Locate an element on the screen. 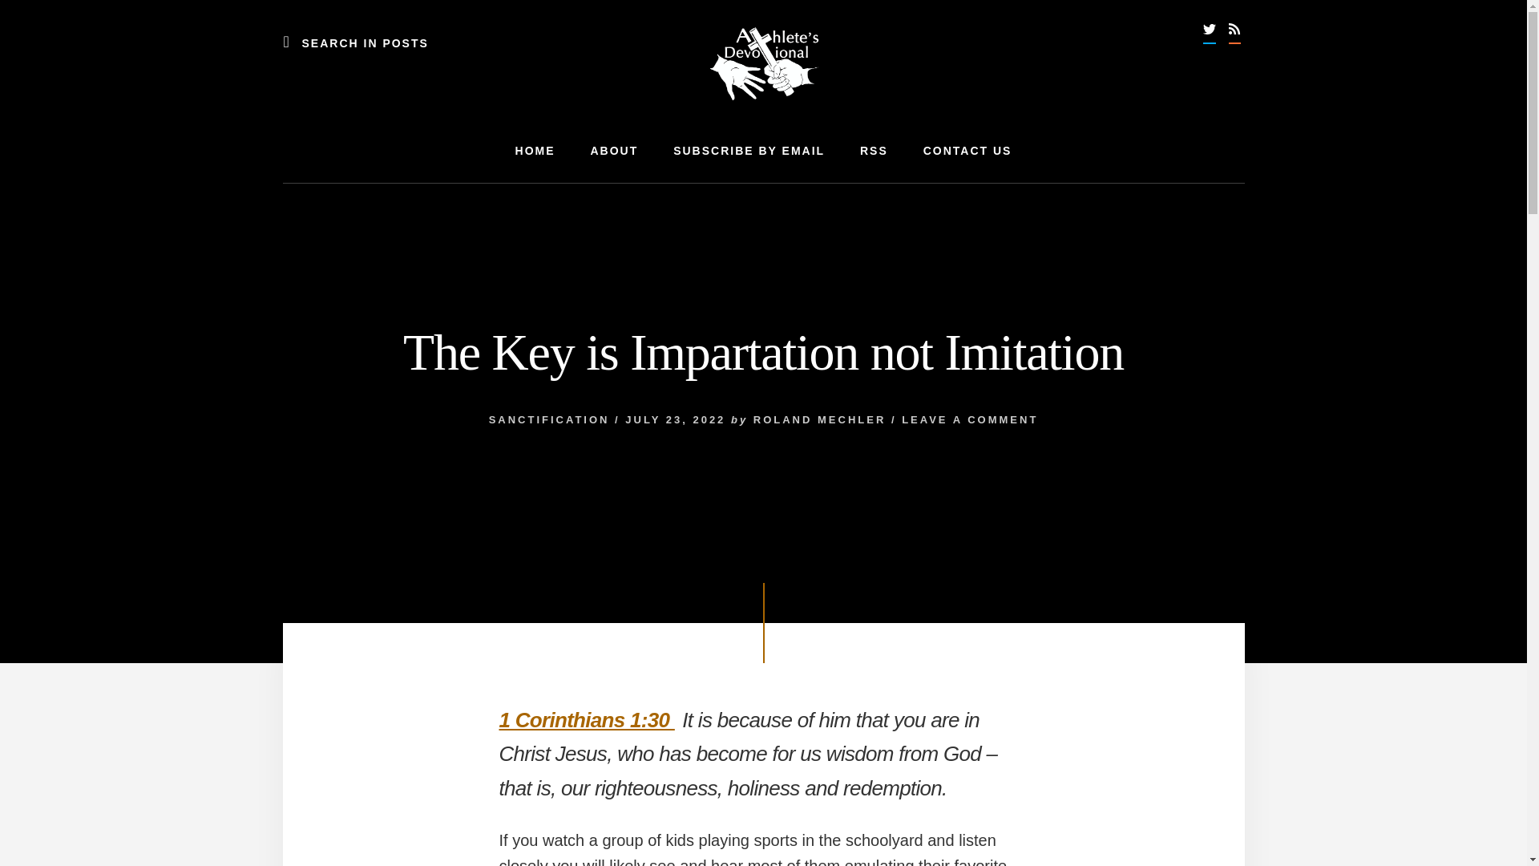 This screenshot has width=1539, height=866. 1 Corinthians 1:30 is located at coordinates (586, 720).